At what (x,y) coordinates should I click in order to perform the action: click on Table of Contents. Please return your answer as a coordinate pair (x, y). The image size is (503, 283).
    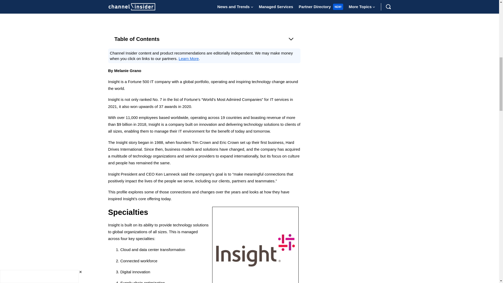
    Looking at the image, I should click on (204, 39).